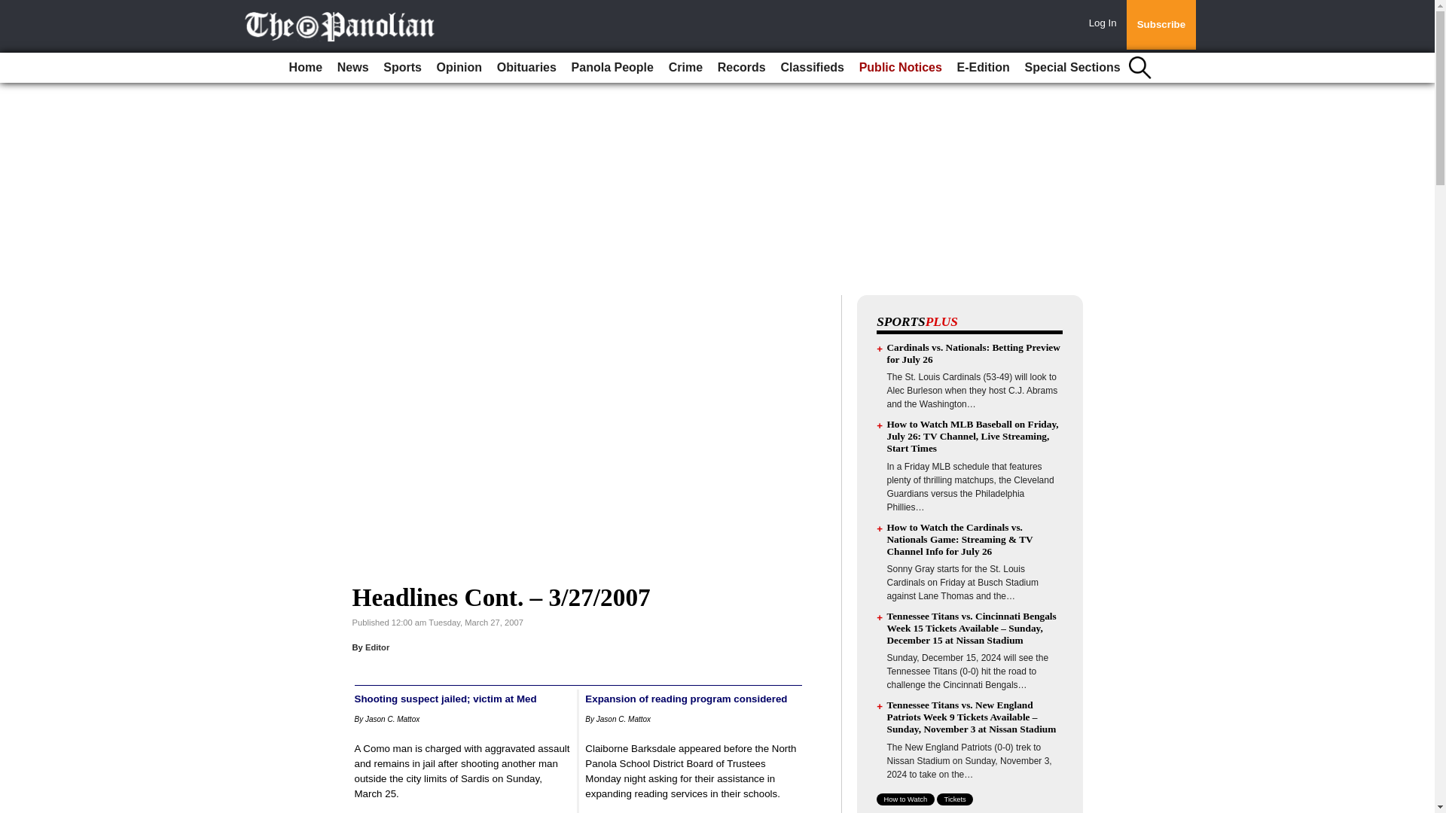 The width and height of the screenshot is (1446, 813). I want to click on Records, so click(741, 68).